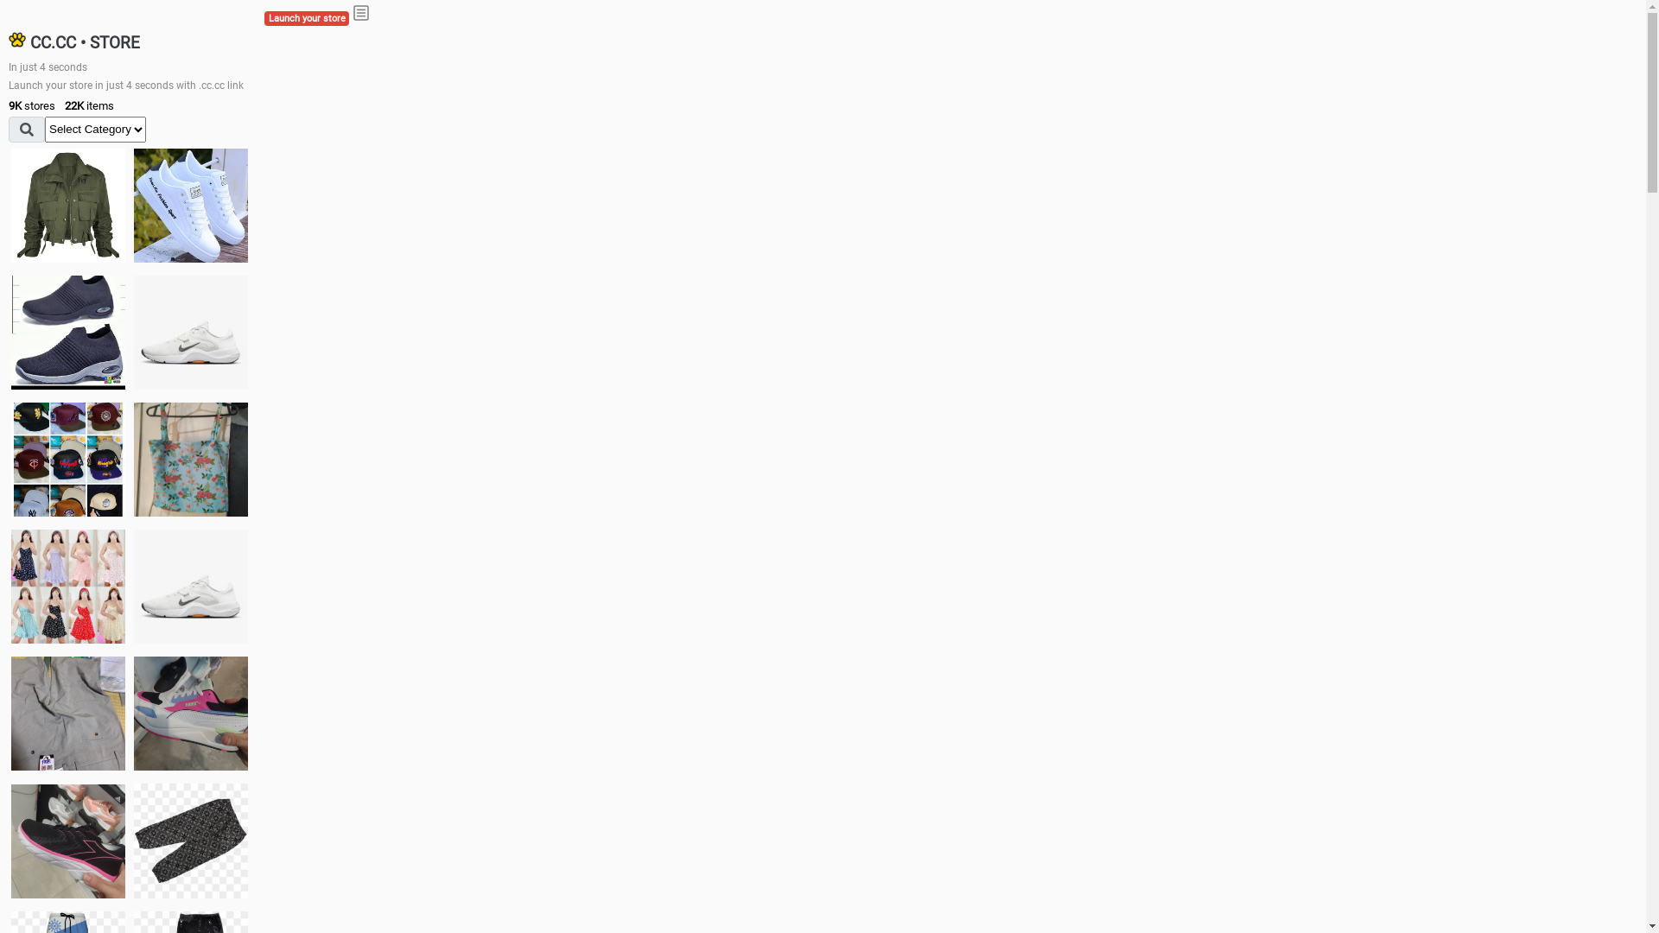  I want to click on Launch your store, so click(307, 19).